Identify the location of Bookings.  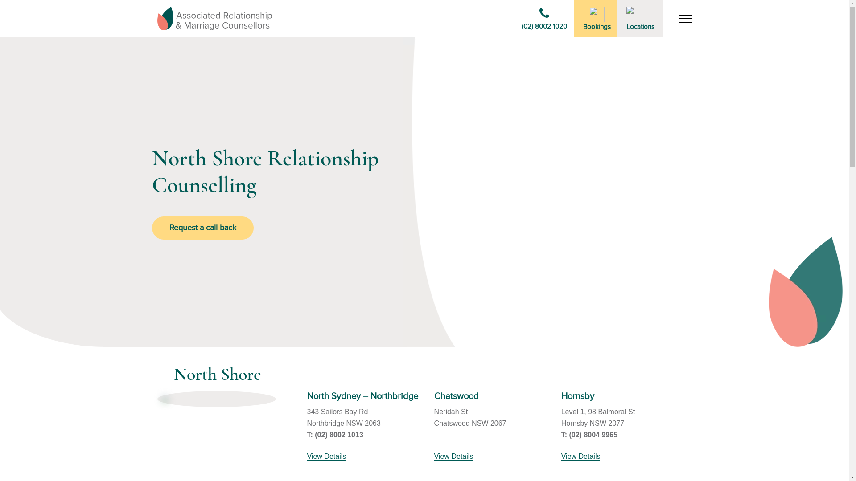
(597, 19).